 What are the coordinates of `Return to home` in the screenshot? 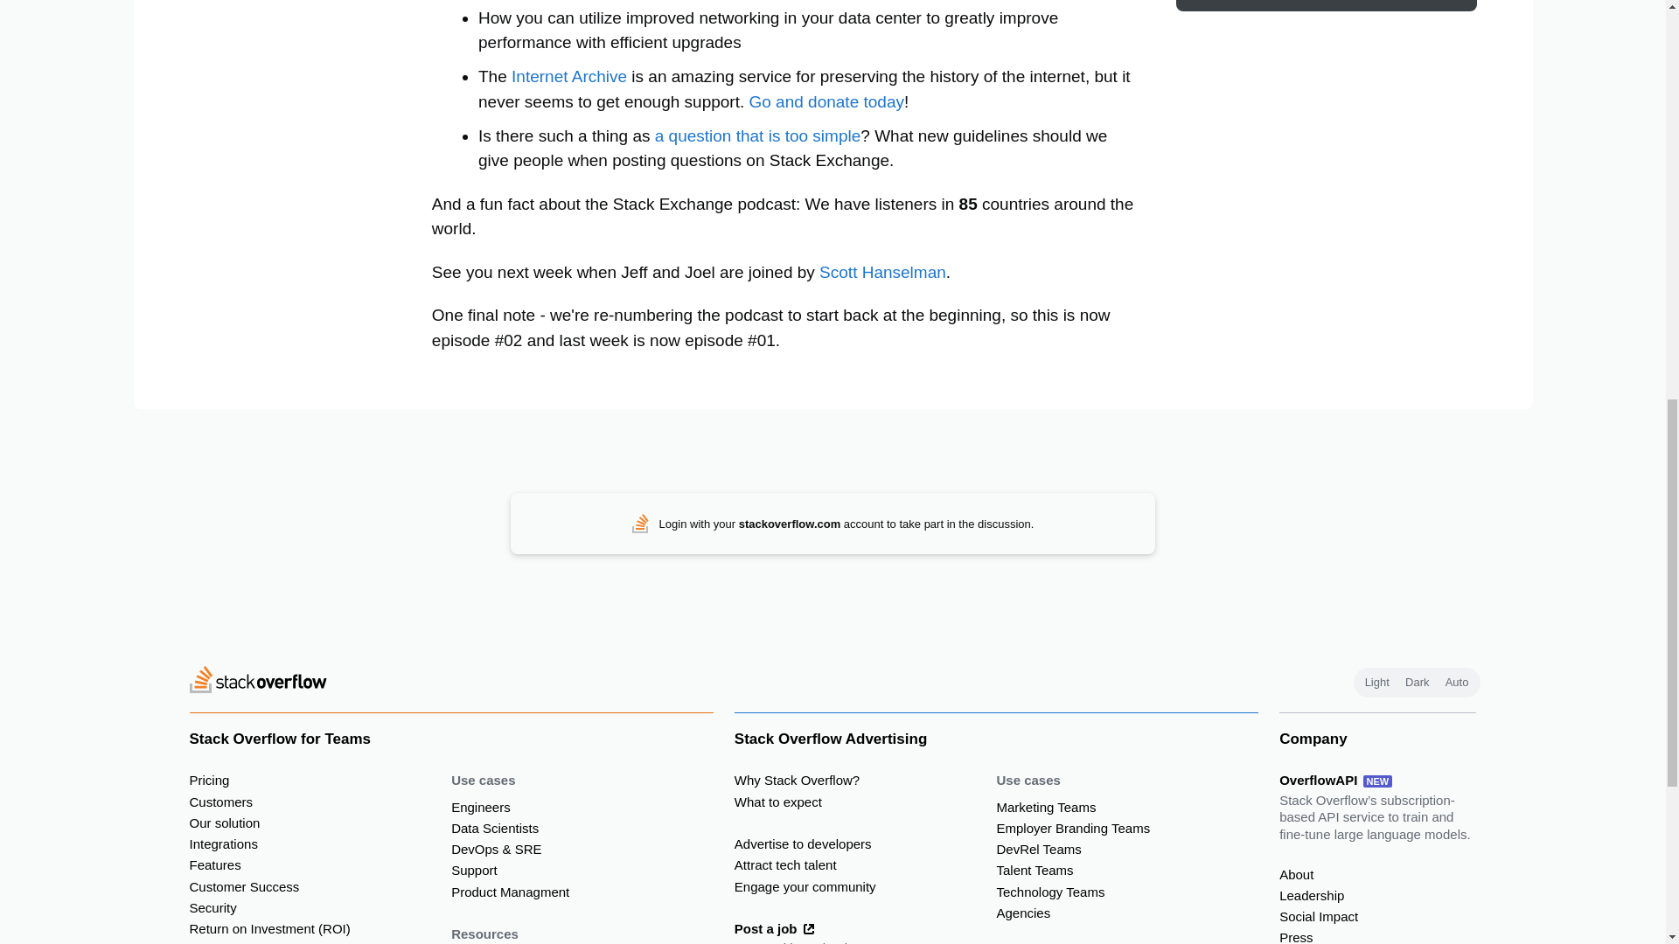 It's located at (257, 682).